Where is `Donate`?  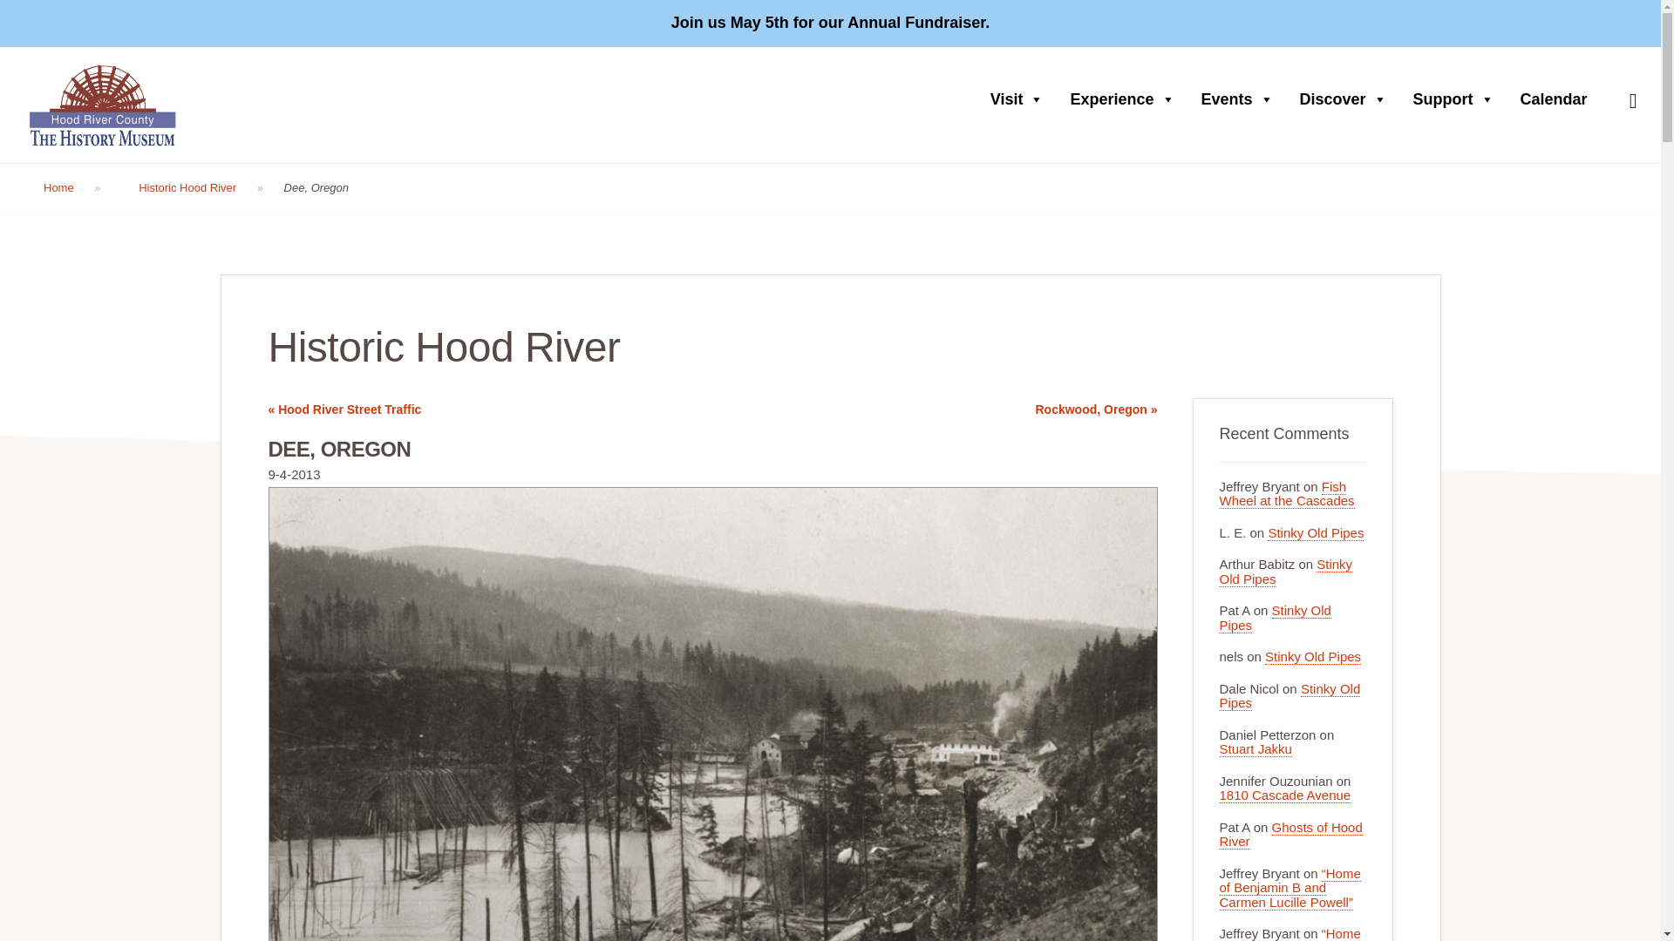 Donate is located at coordinates (1474, 23).